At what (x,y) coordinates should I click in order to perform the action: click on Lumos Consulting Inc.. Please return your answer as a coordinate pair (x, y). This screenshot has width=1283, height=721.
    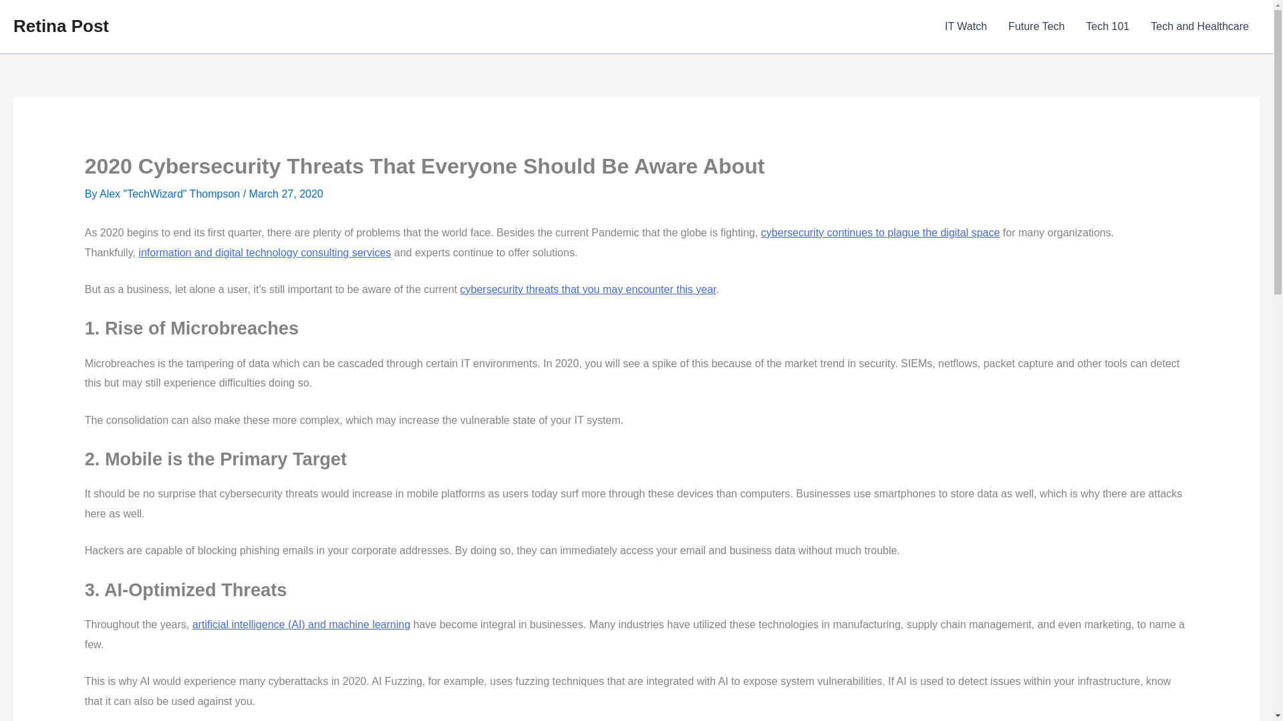
    Looking at the image, I should click on (265, 252).